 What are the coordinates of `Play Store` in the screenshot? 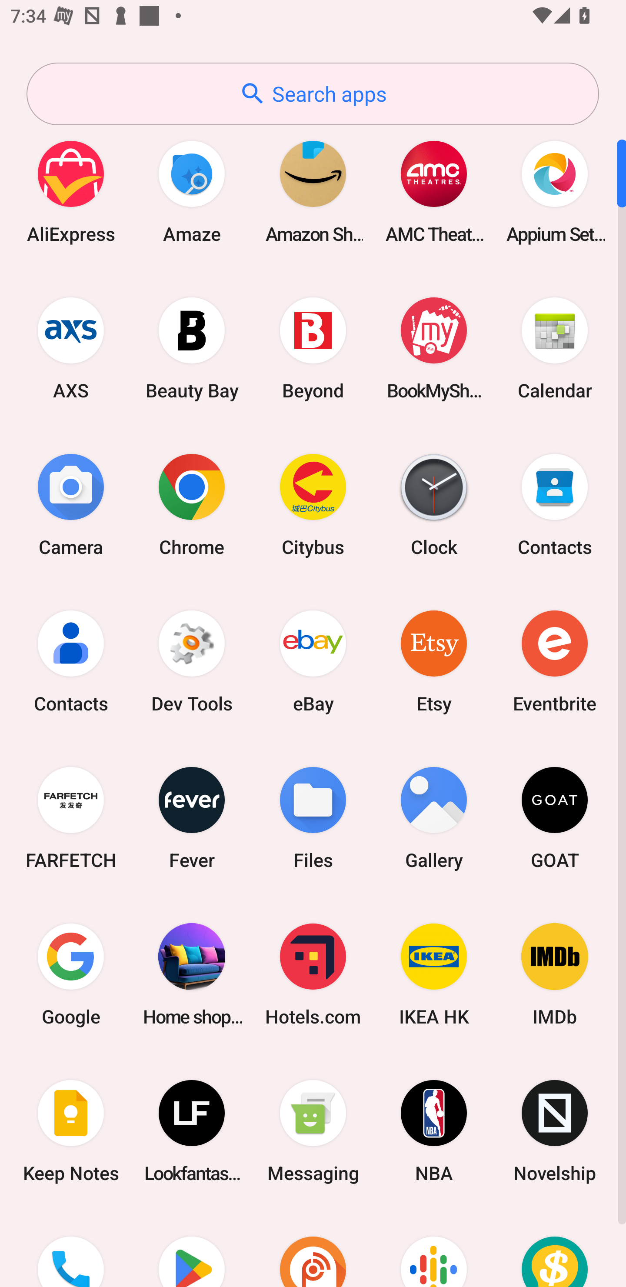 It's located at (192, 1248).